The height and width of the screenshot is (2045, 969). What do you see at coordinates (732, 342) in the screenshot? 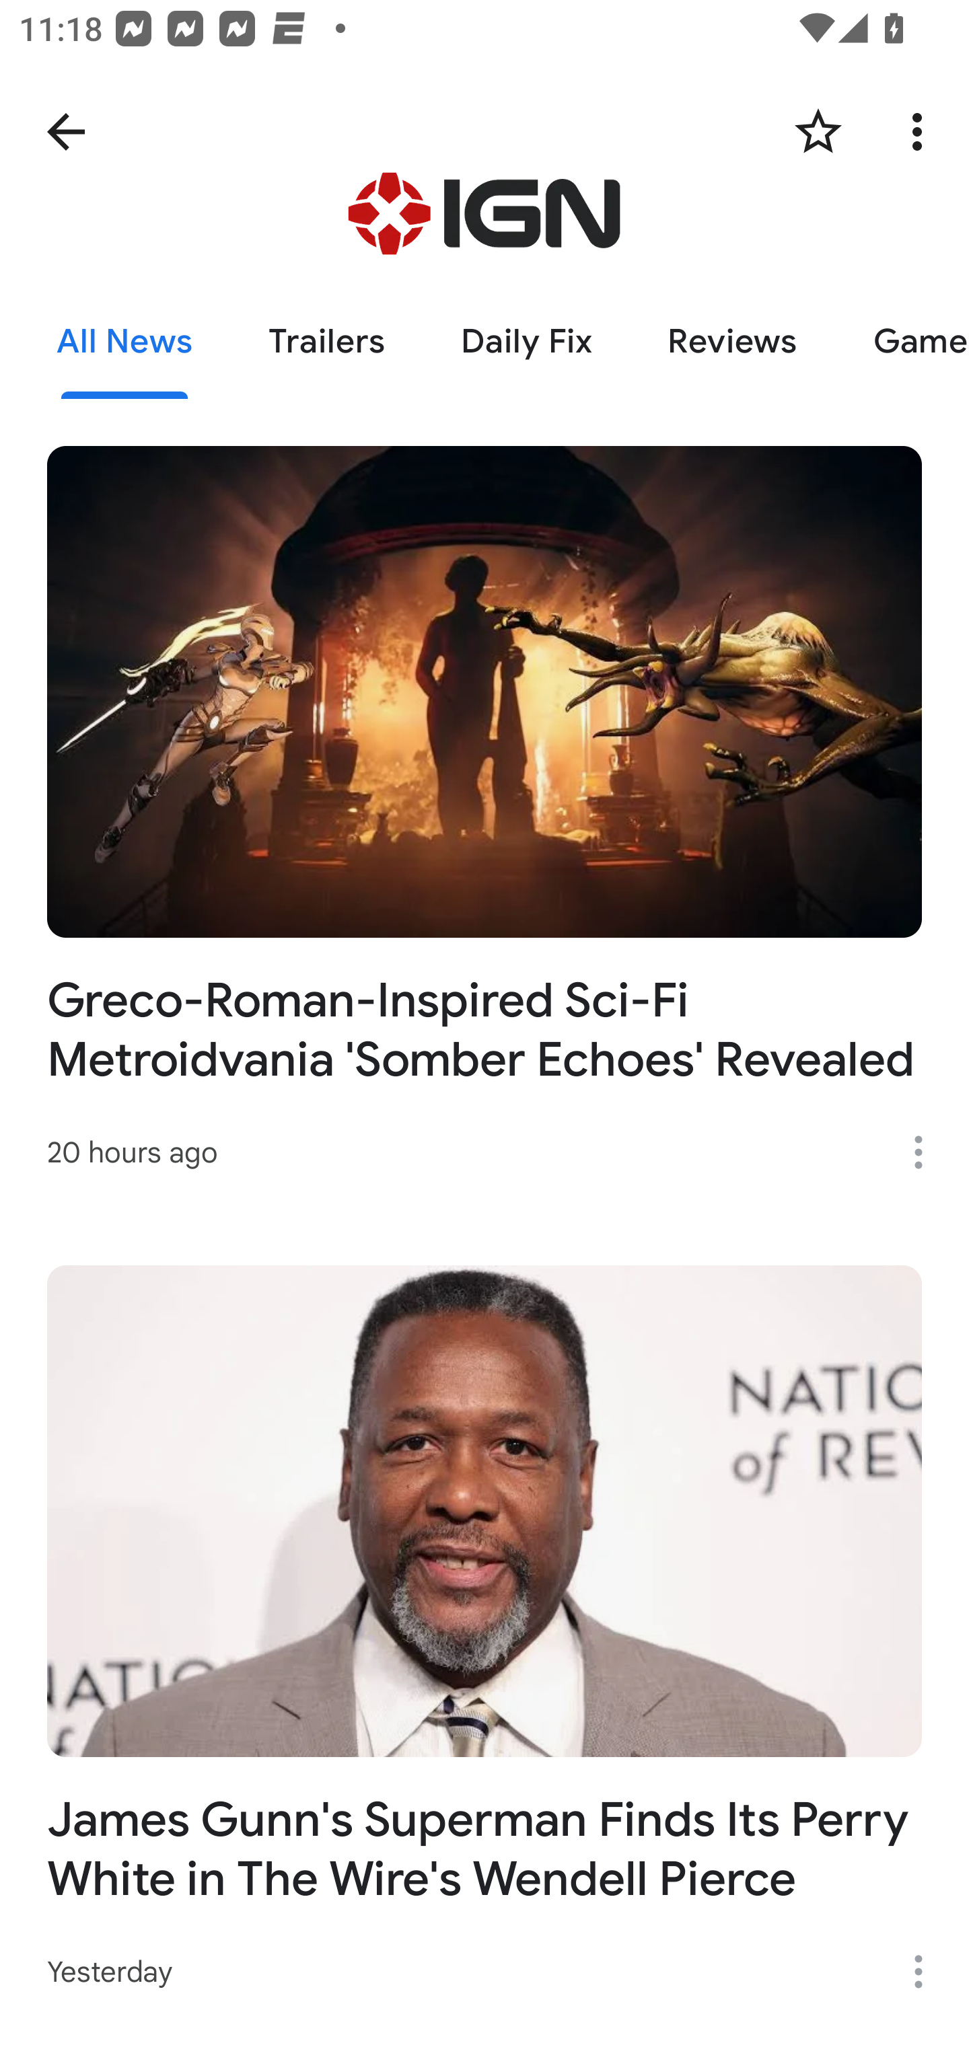
I see `Reviews` at bounding box center [732, 342].